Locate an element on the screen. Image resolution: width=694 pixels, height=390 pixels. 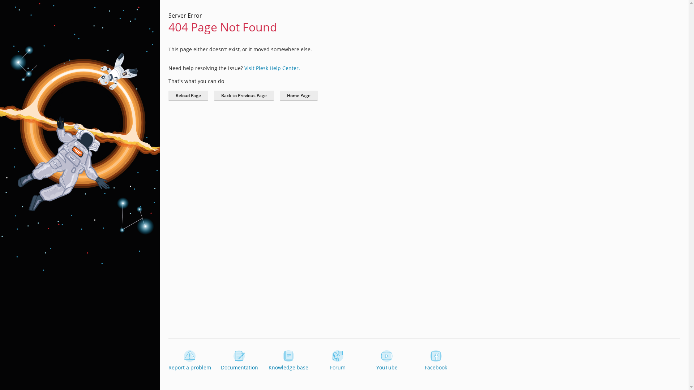
Back to Previous Page is located at coordinates (244, 96).